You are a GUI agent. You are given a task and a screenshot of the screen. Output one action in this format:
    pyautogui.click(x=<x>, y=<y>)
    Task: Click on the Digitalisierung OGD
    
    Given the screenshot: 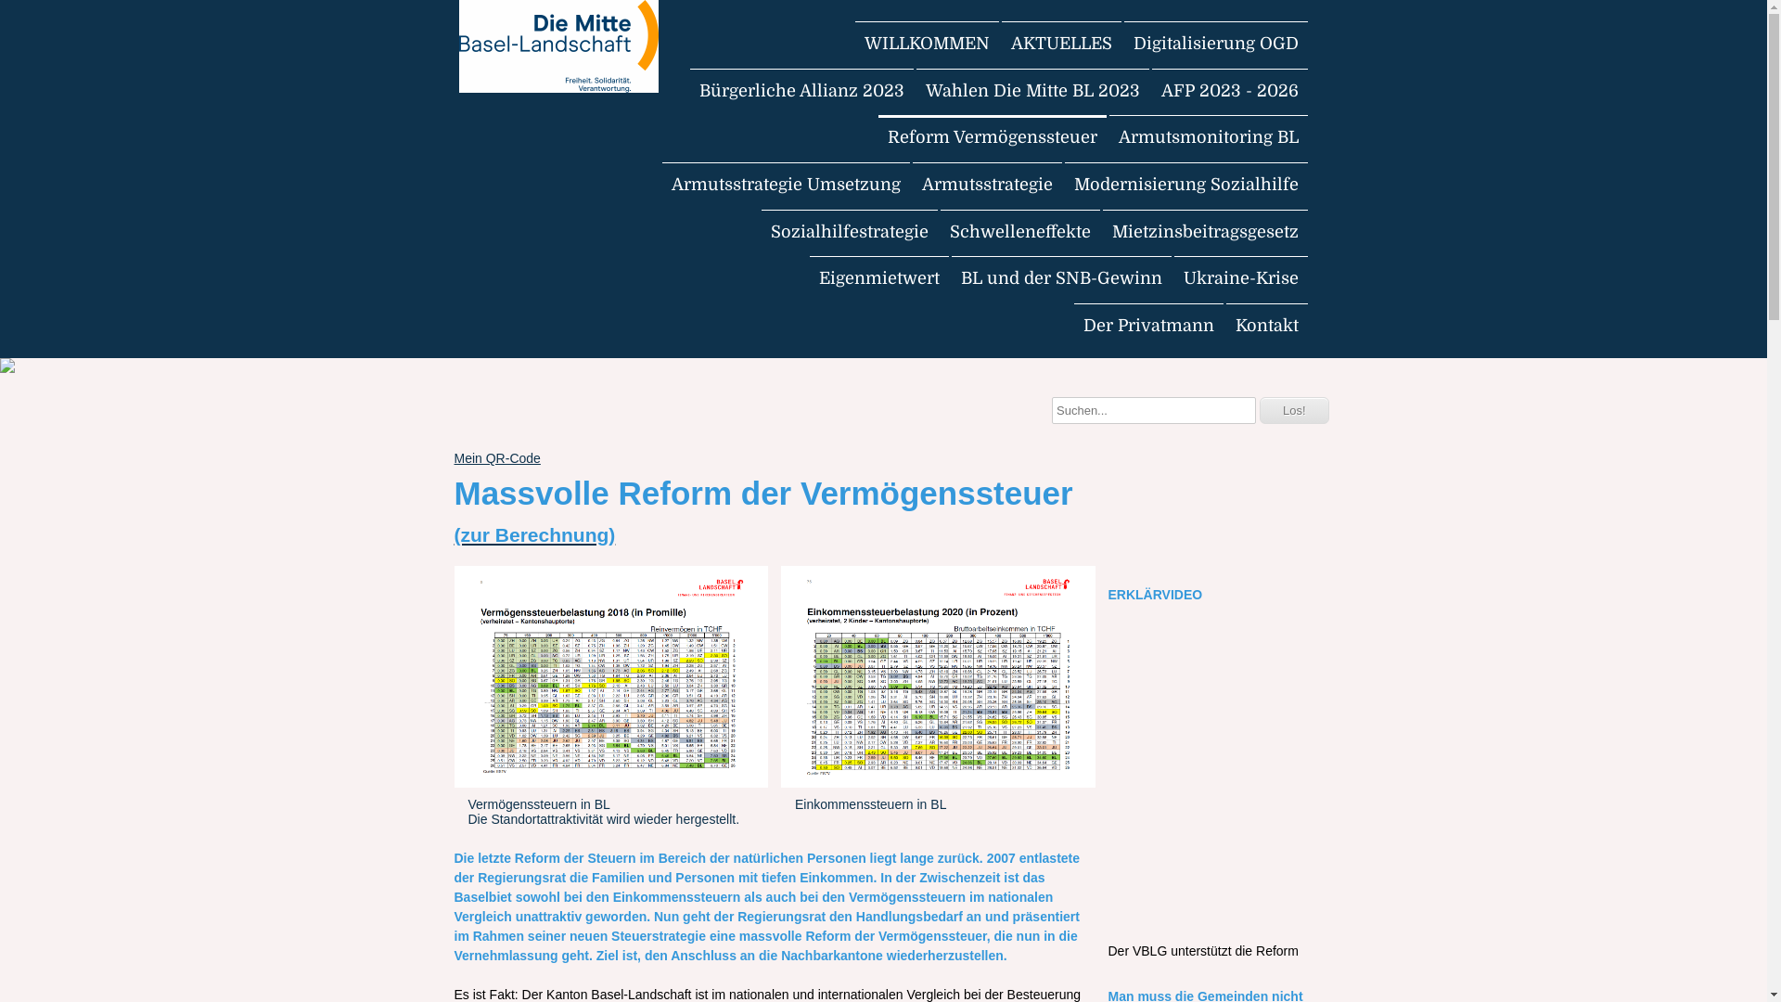 What is the action you would take?
    pyautogui.click(x=1216, y=44)
    